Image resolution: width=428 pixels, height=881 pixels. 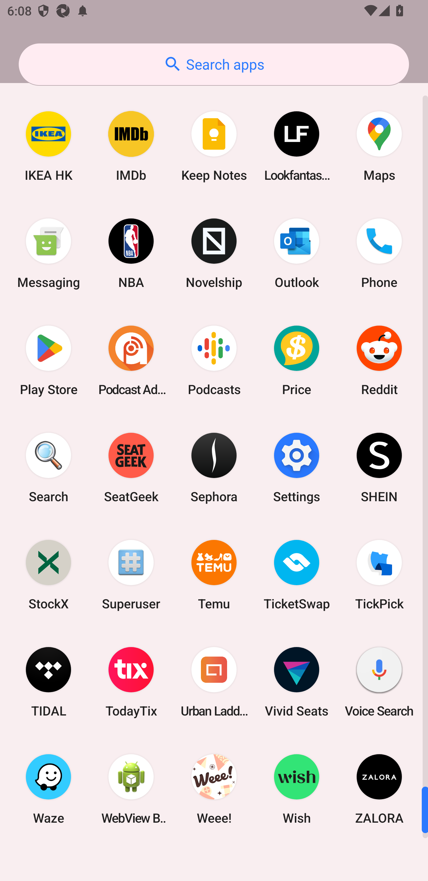 What do you see at coordinates (48, 789) in the screenshot?
I see `Waze` at bounding box center [48, 789].